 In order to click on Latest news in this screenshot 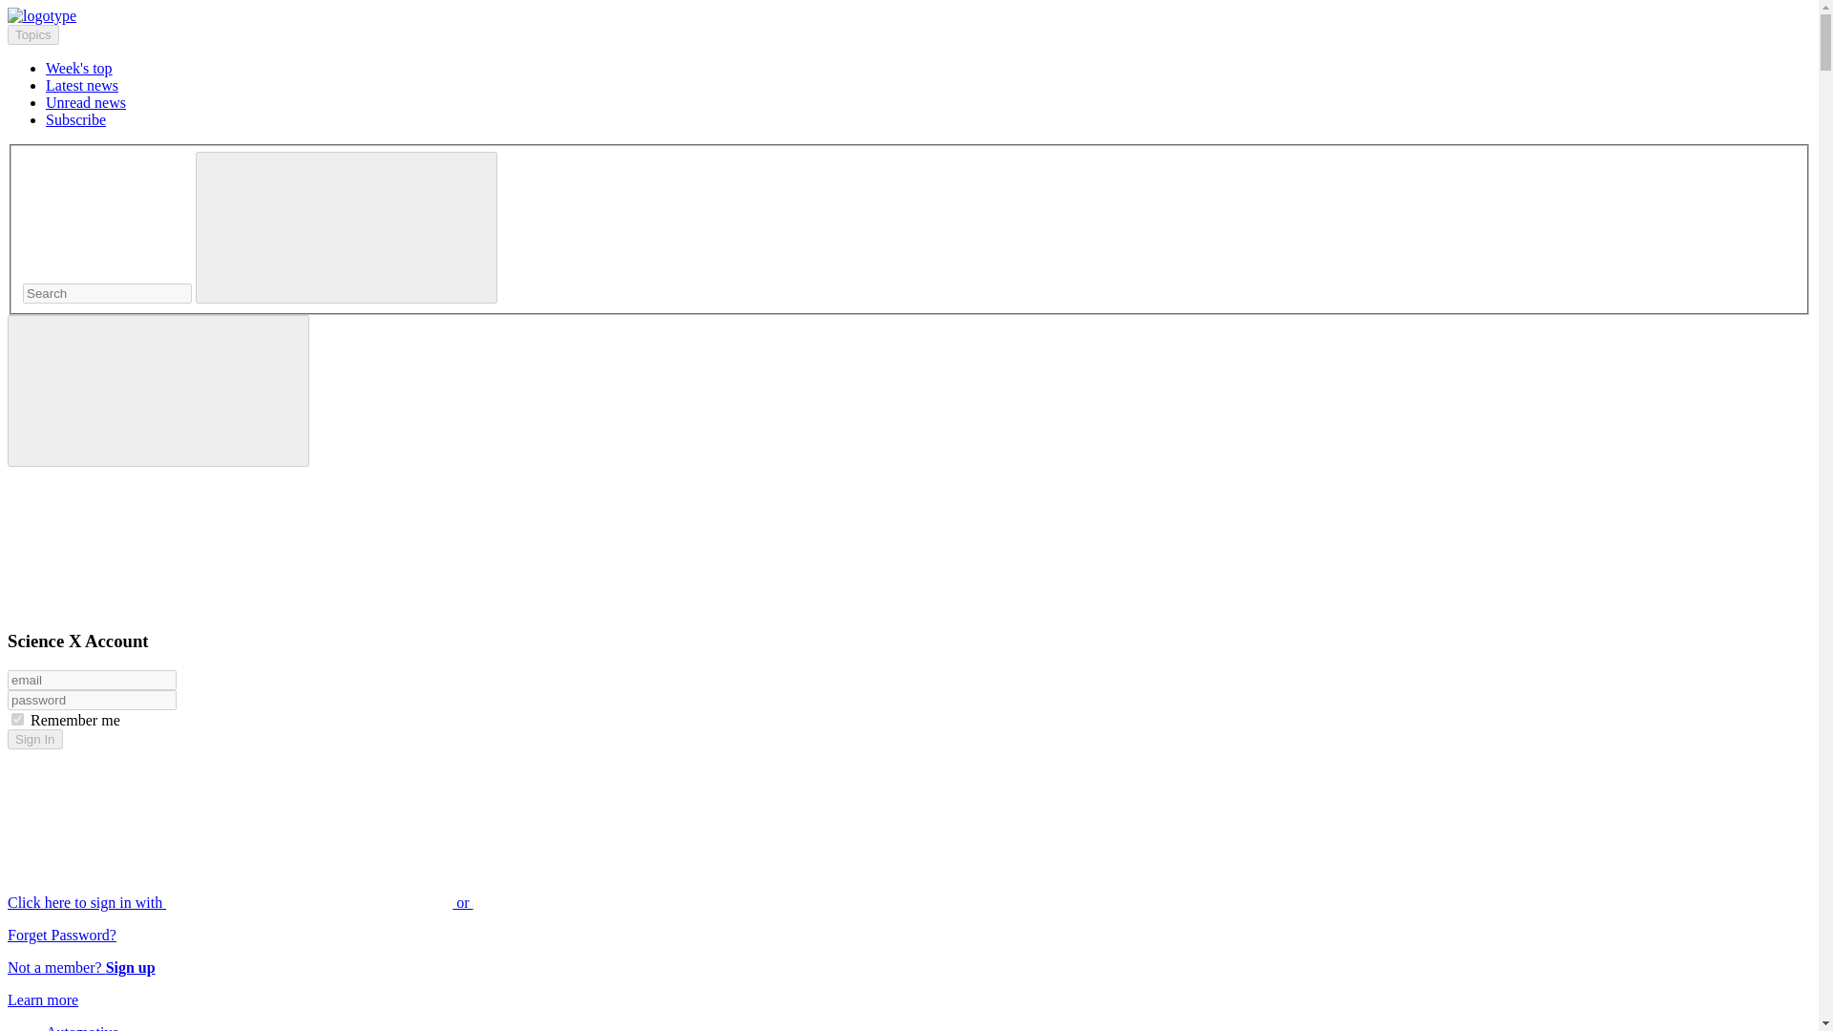, I will do `click(82, 86)`.